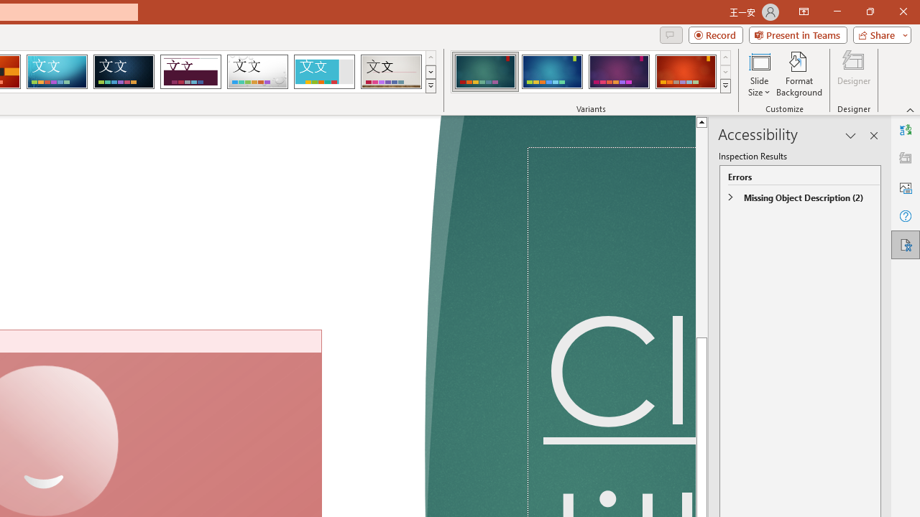 This screenshot has width=920, height=517. I want to click on Row Down, so click(726, 72).